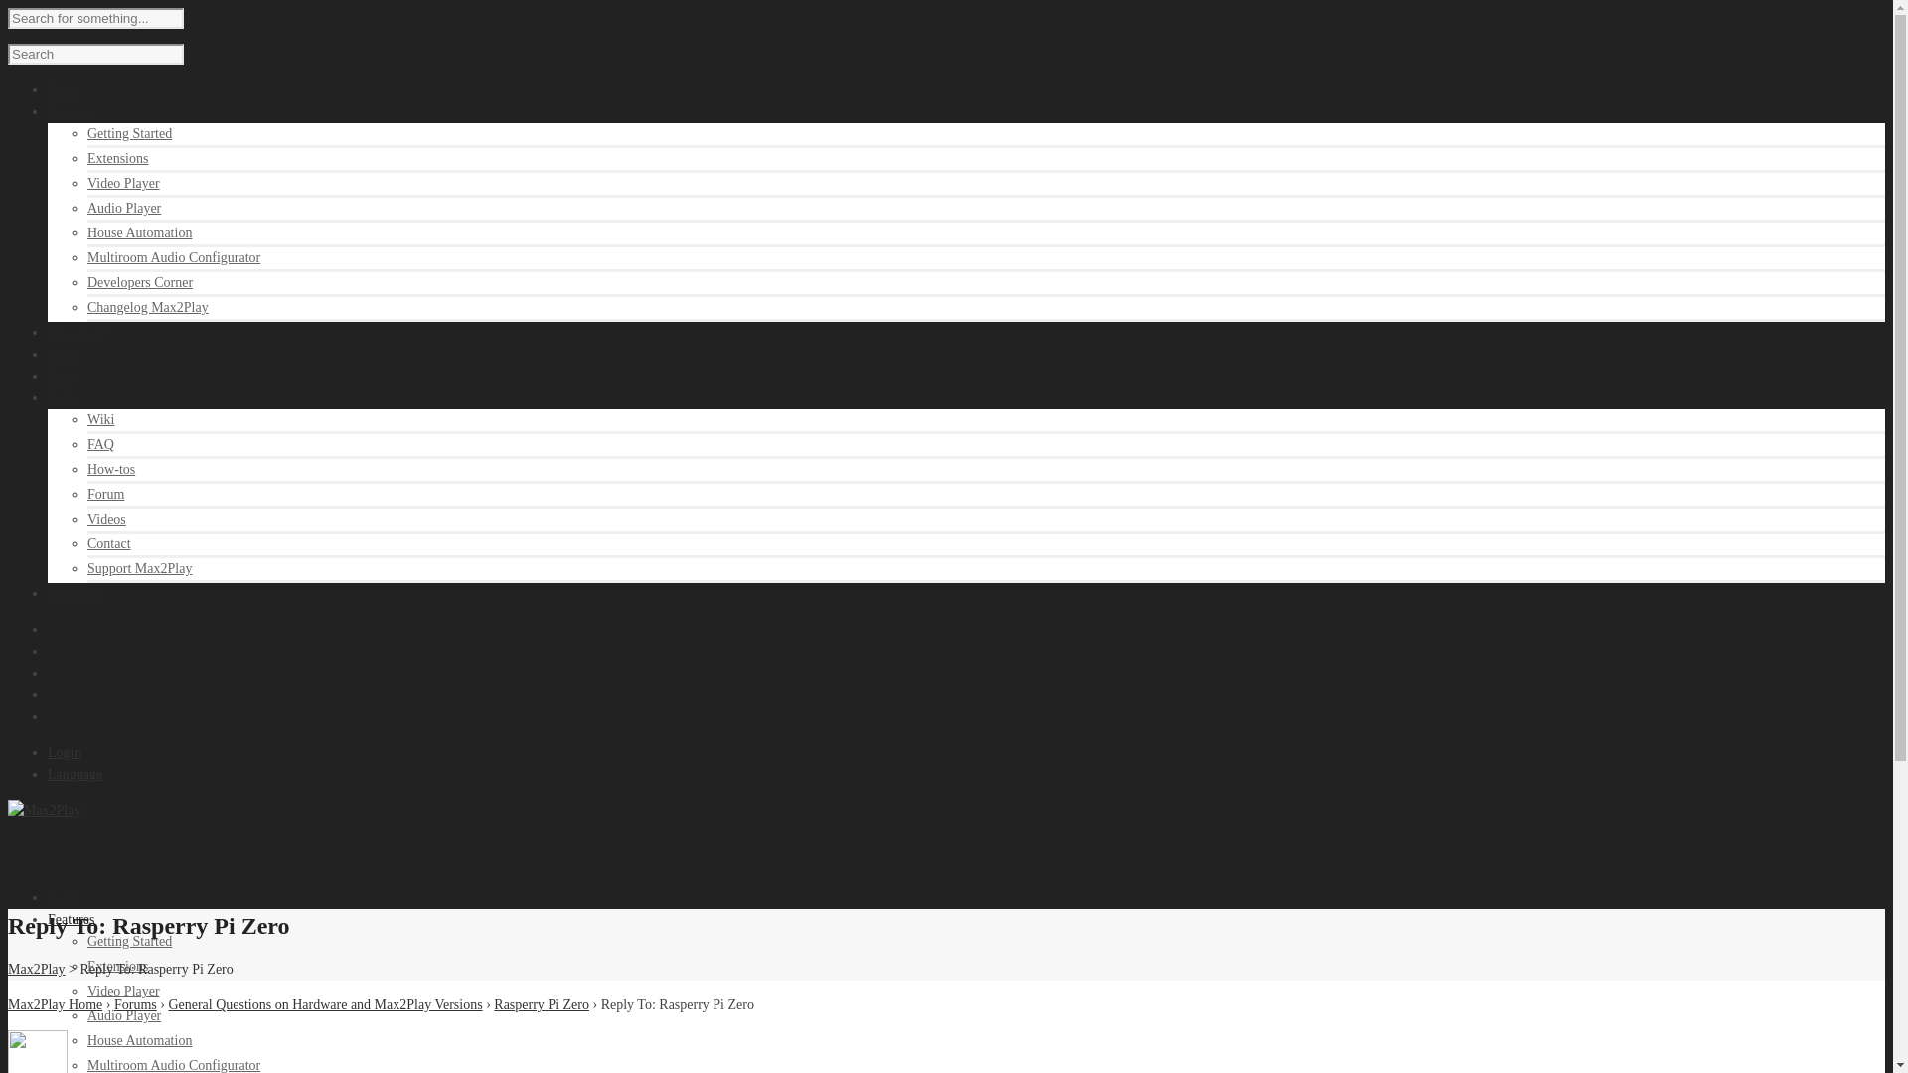 Image resolution: width=1908 pixels, height=1073 pixels. What do you see at coordinates (65, 898) in the screenshot?
I see `Home` at bounding box center [65, 898].